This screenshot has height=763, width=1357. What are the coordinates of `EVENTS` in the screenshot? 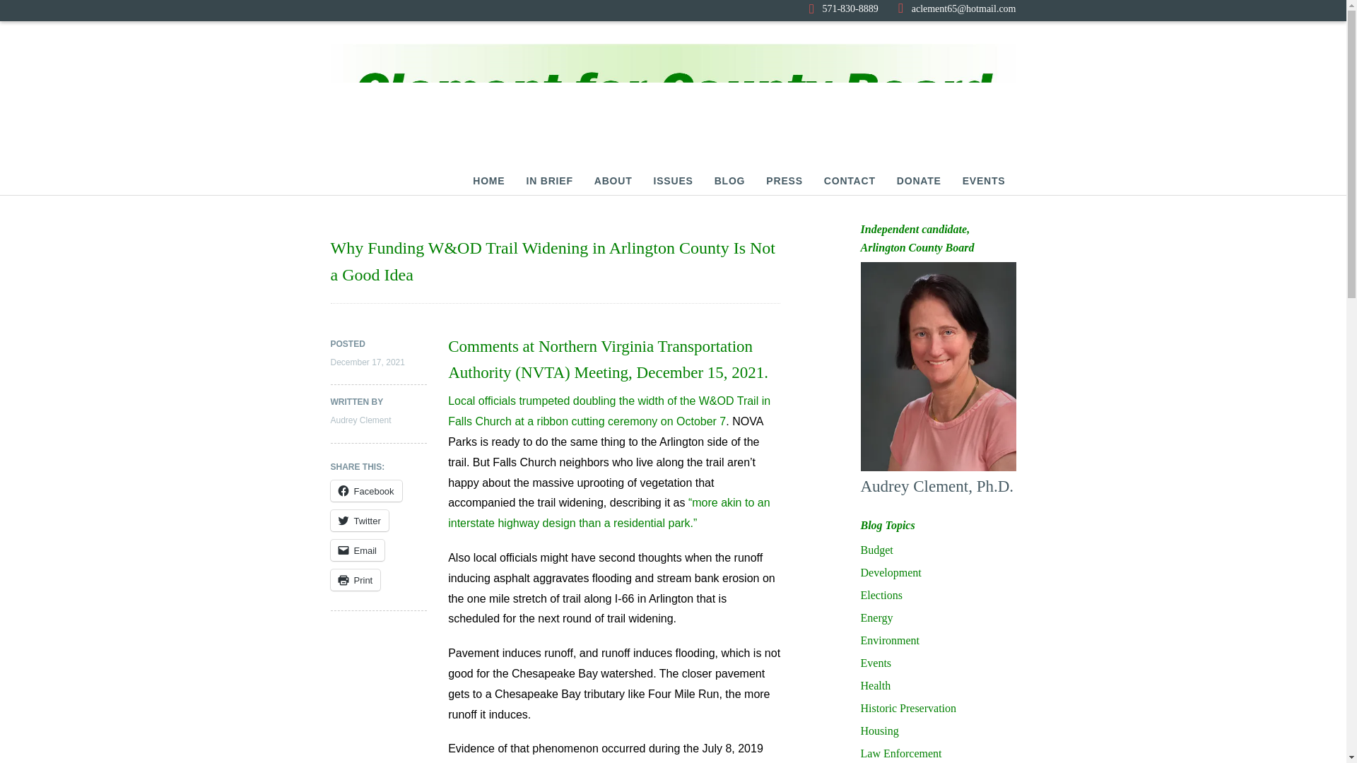 It's located at (984, 181).